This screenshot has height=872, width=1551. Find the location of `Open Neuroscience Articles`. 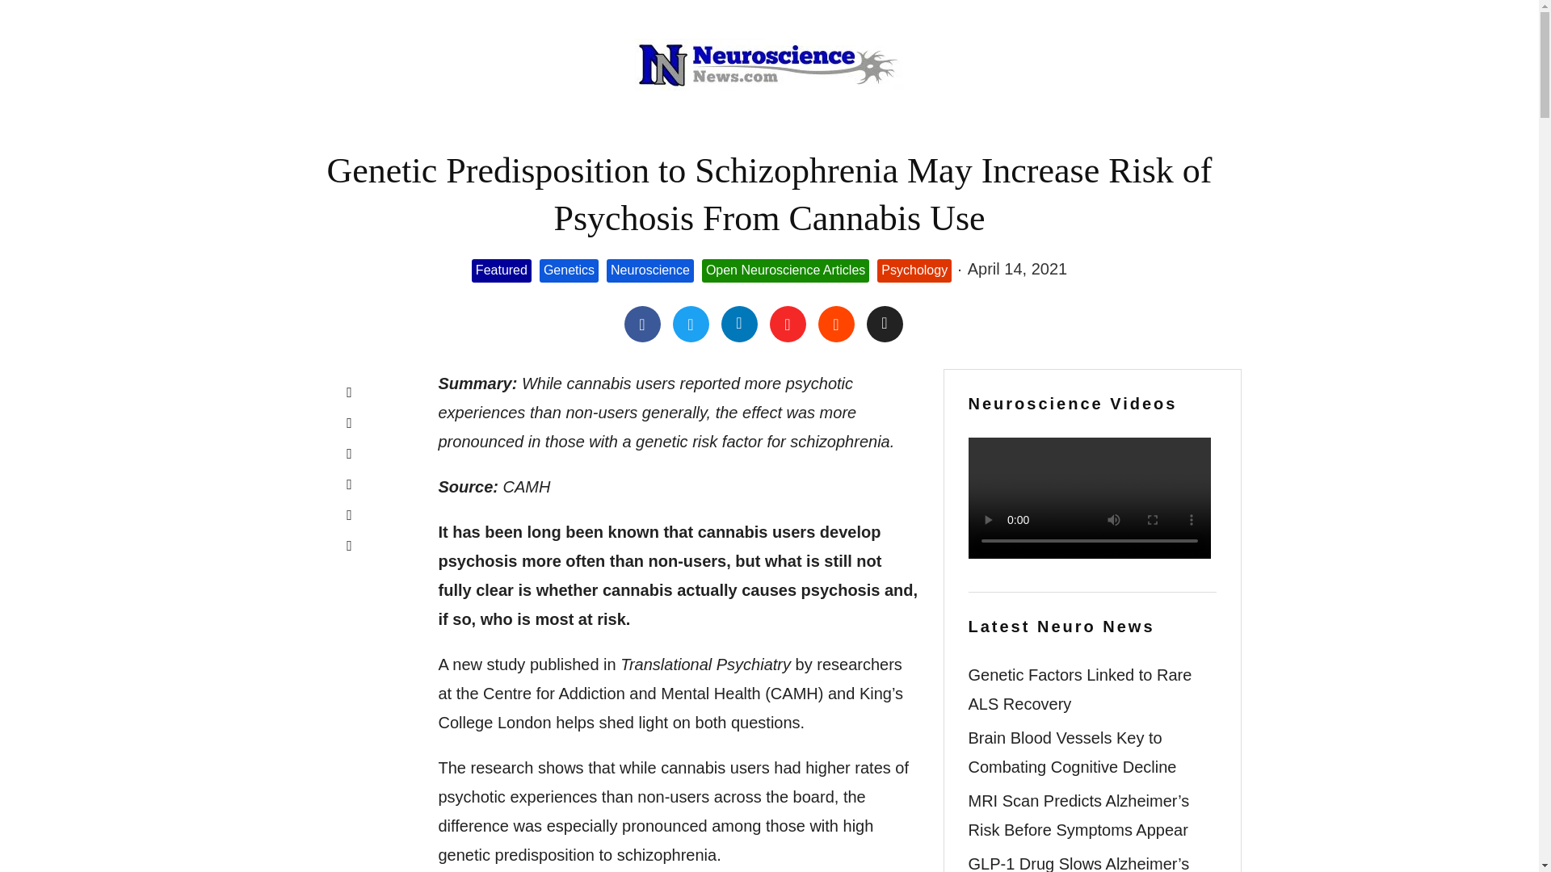

Open Neuroscience Articles is located at coordinates (785, 270).